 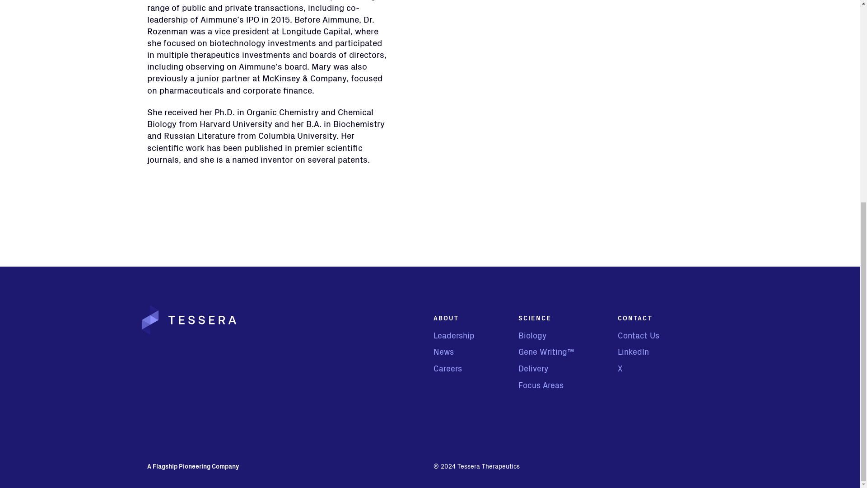 I want to click on Careers, so click(x=448, y=369).